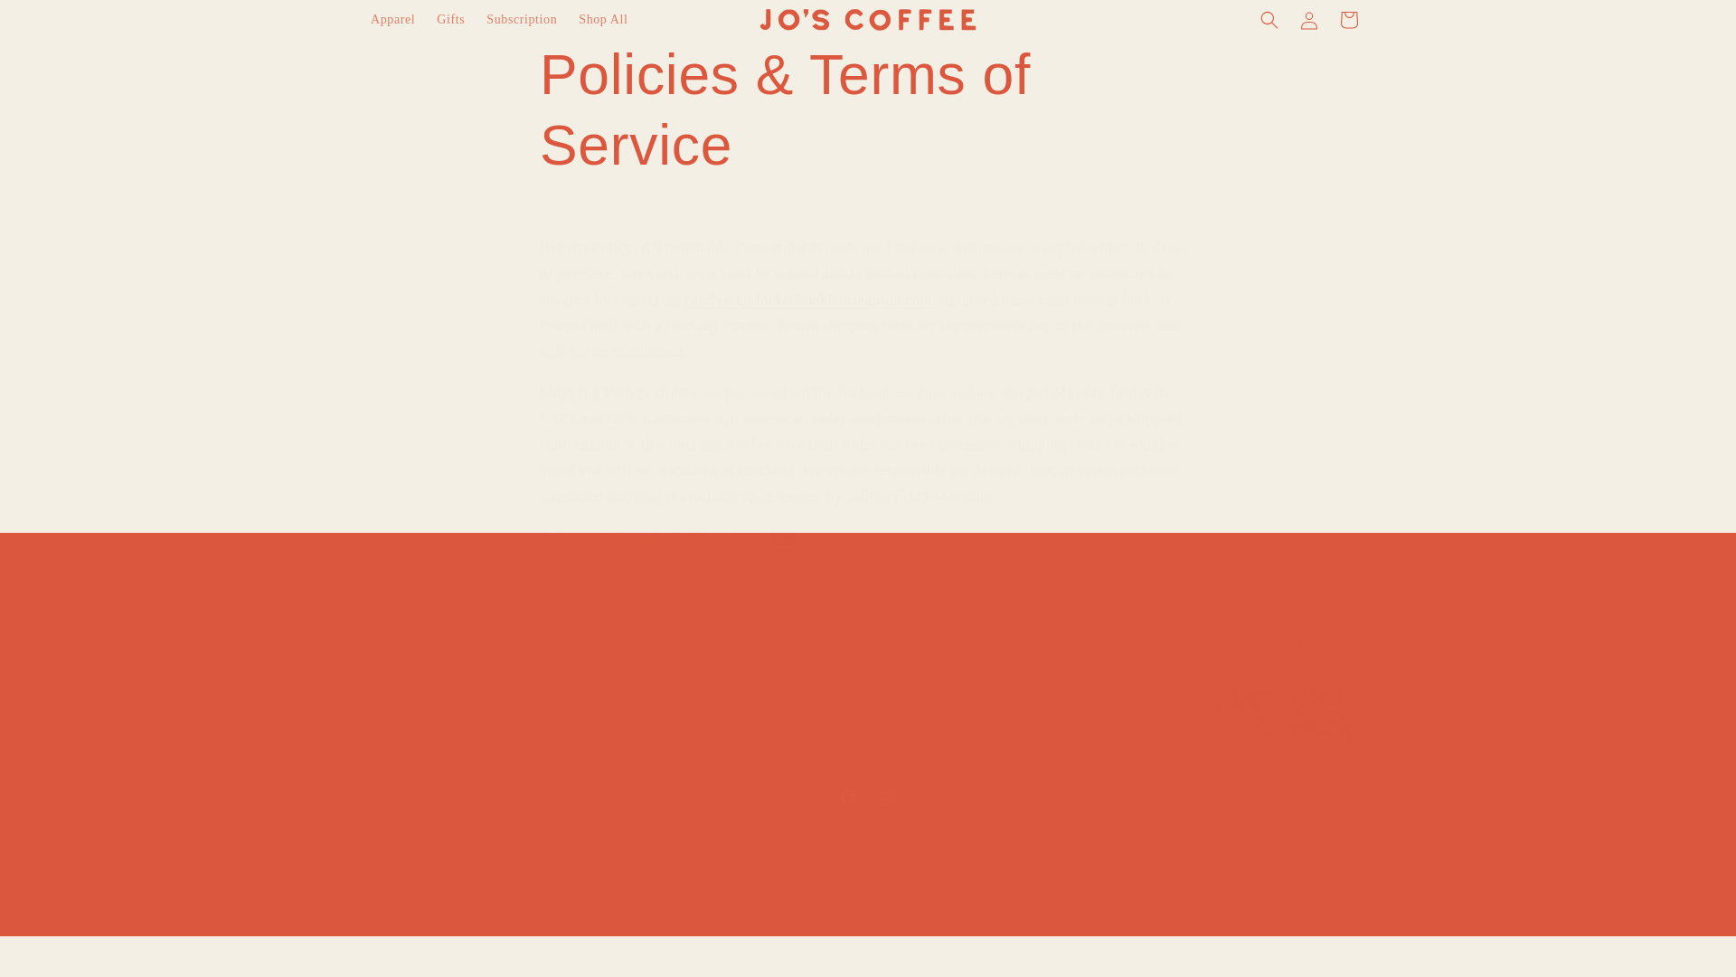 The image size is (1736, 977). I want to click on here, so click(55, 22).